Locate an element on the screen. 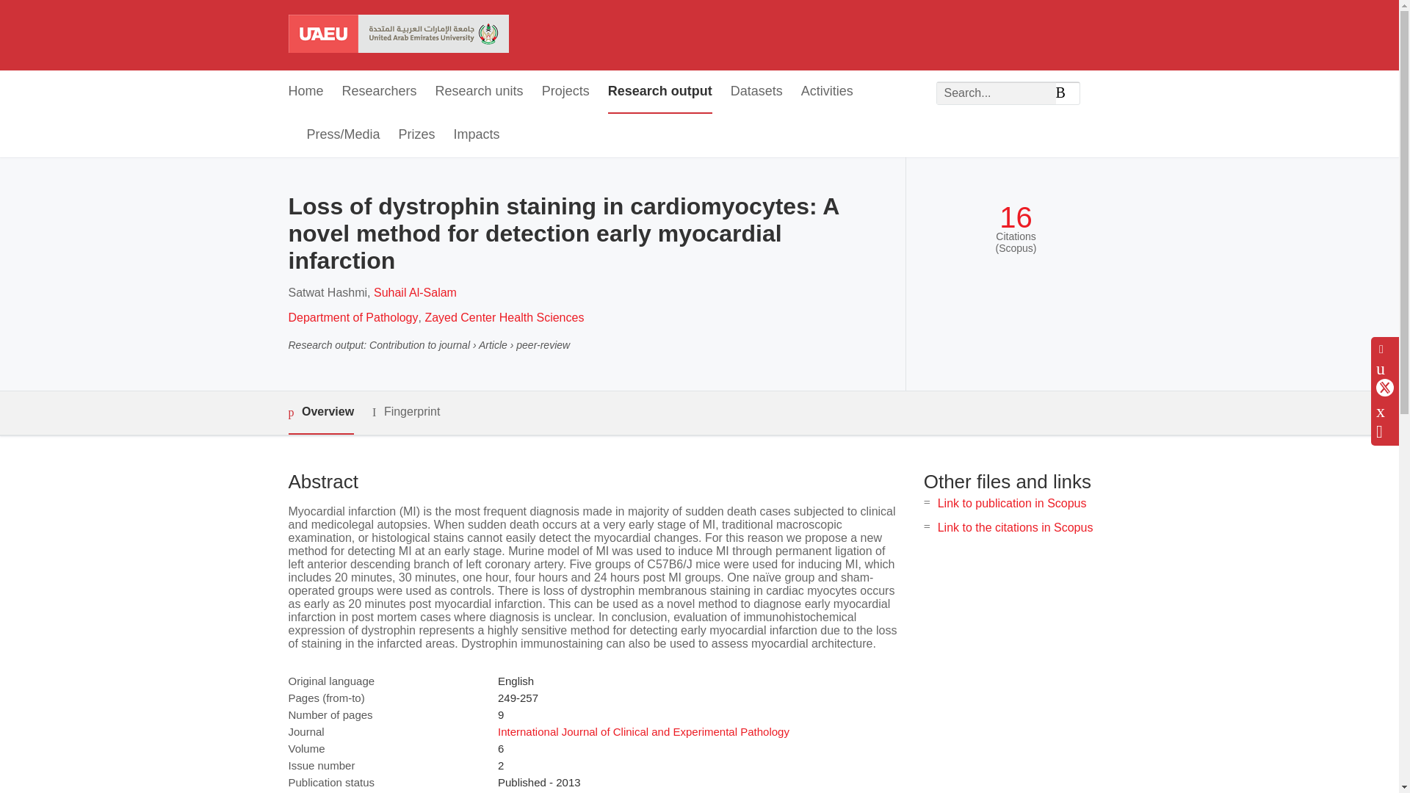 The width and height of the screenshot is (1410, 793). Impacts is located at coordinates (477, 135).